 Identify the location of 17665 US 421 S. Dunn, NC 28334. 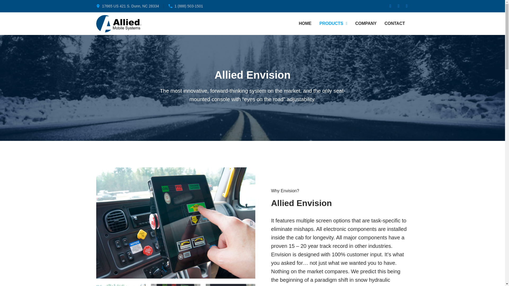
(127, 6).